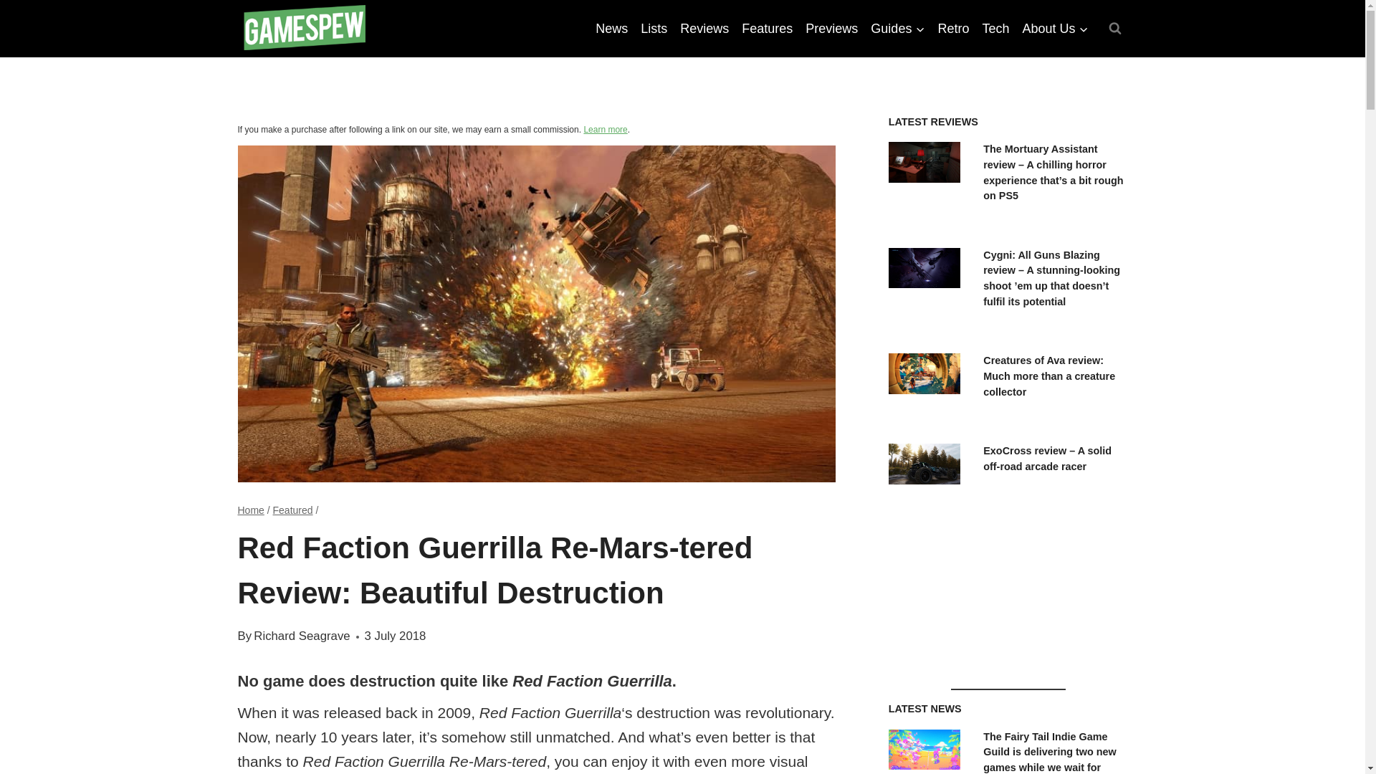  What do you see at coordinates (292, 510) in the screenshot?
I see `Featured` at bounding box center [292, 510].